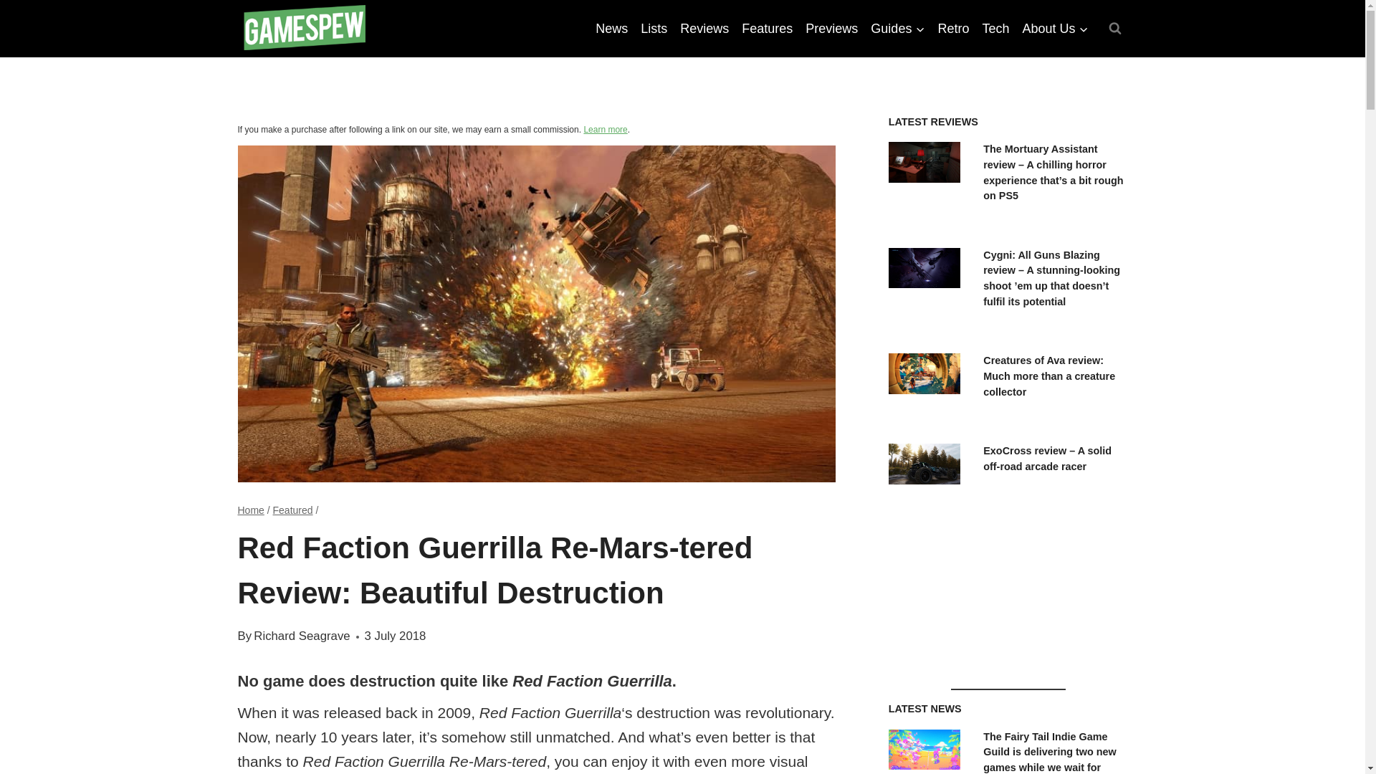  What do you see at coordinates (292, 510) in the screenshot?
I see `Featured` at bounding box center [292, 510].